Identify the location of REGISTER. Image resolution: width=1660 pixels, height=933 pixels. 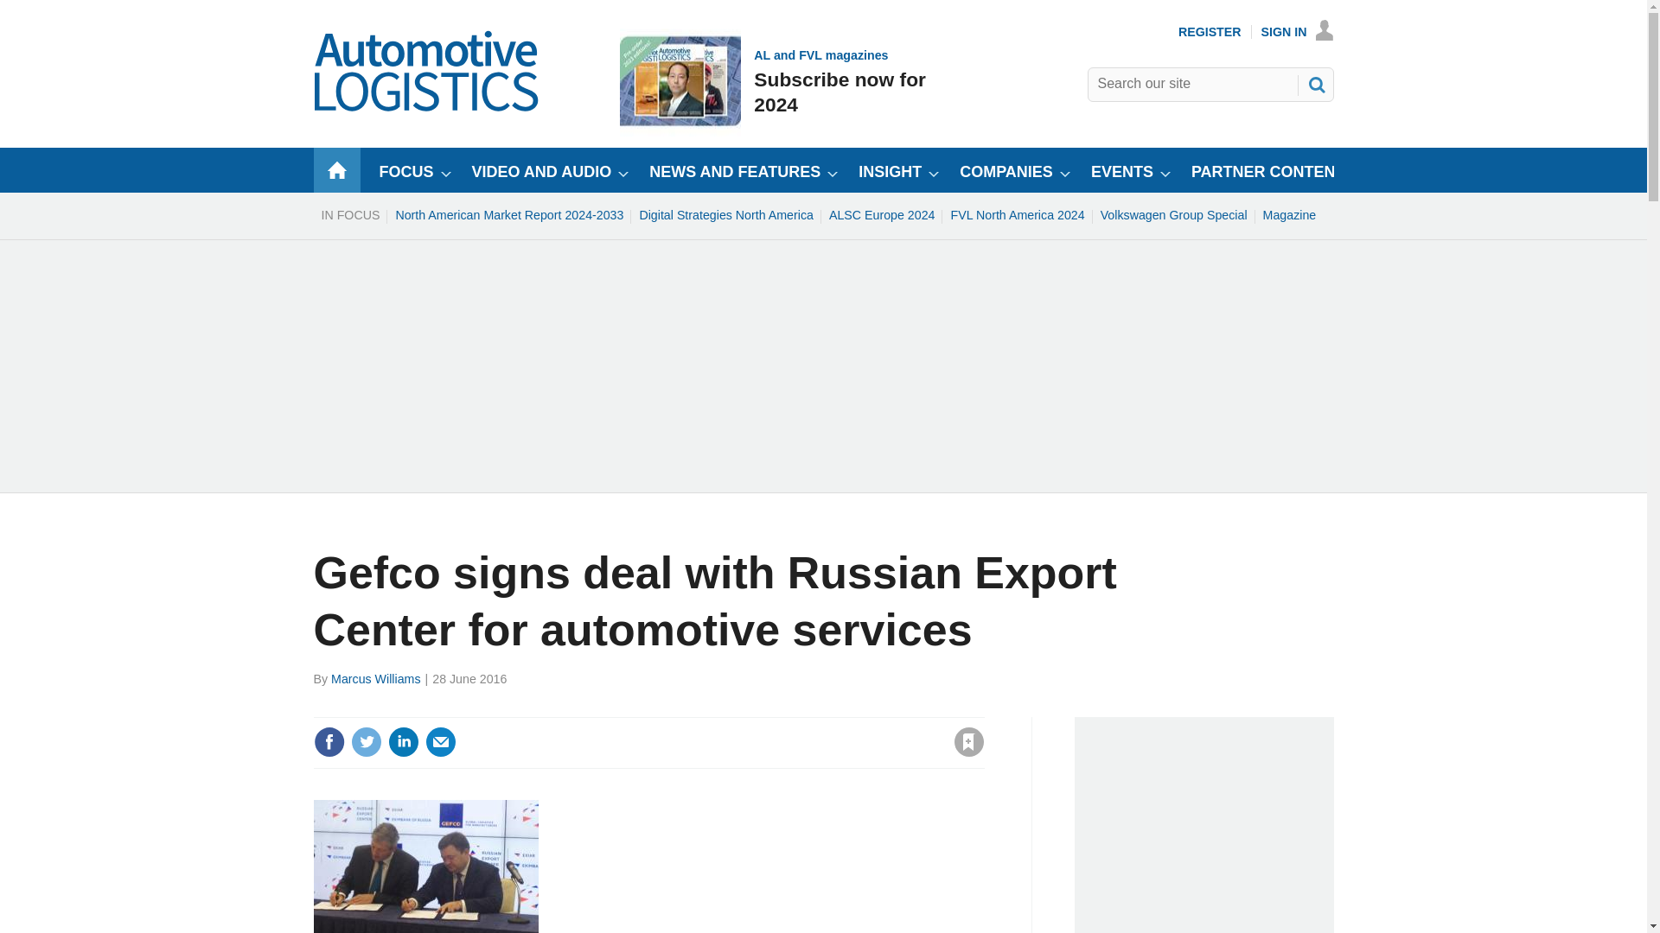
(1210, 32).